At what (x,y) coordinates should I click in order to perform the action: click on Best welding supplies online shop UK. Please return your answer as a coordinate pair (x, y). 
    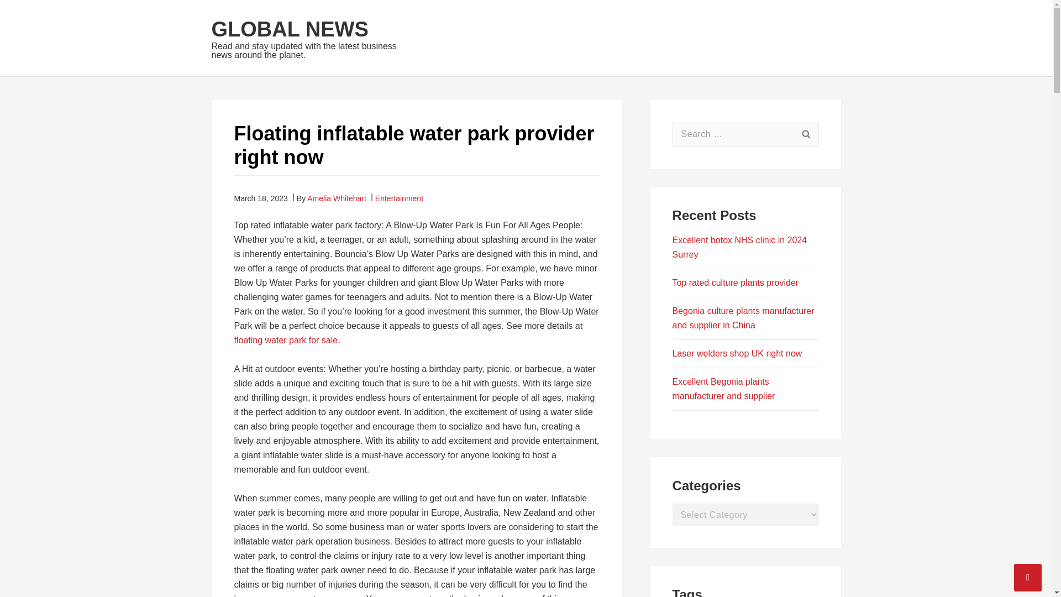
    Looking at the image, I should click on (739, 388).